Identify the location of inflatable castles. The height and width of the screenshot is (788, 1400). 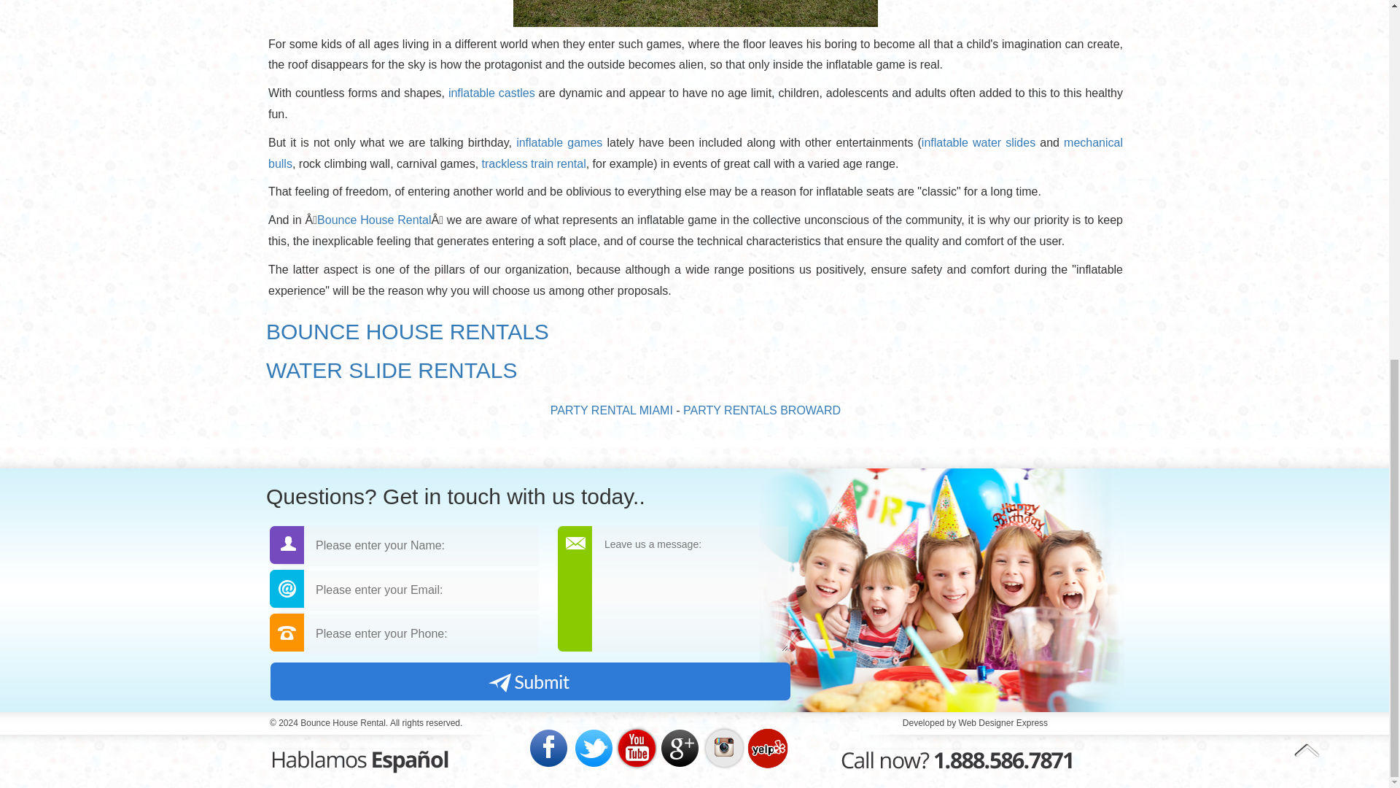
(491, 93).